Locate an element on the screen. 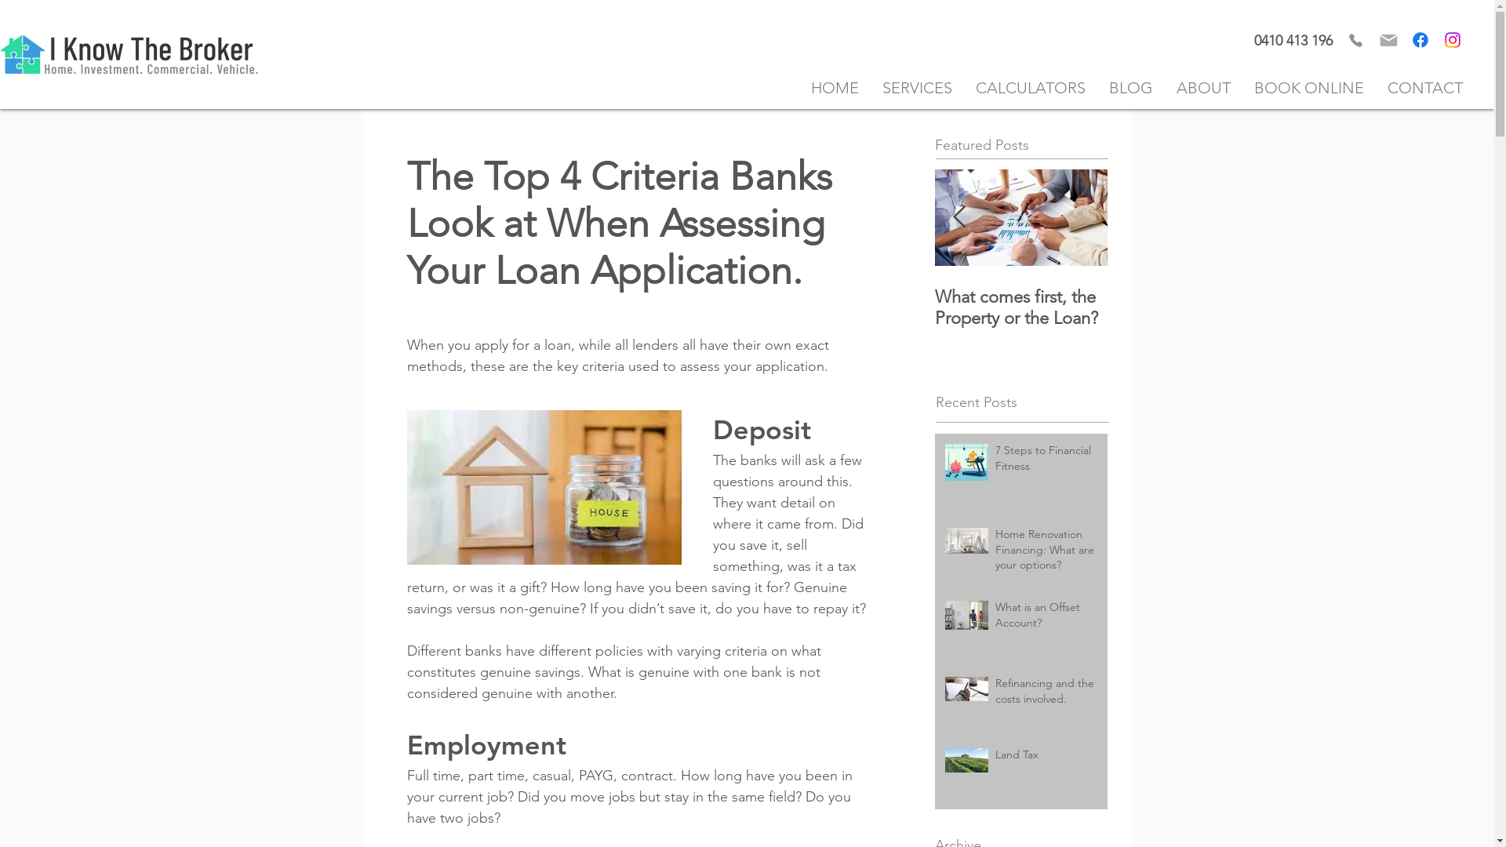 The height and width of the screenshot is (847, 1506). Offset or Redraw Account? Do they actually help? is located at coordinates (676, 318).